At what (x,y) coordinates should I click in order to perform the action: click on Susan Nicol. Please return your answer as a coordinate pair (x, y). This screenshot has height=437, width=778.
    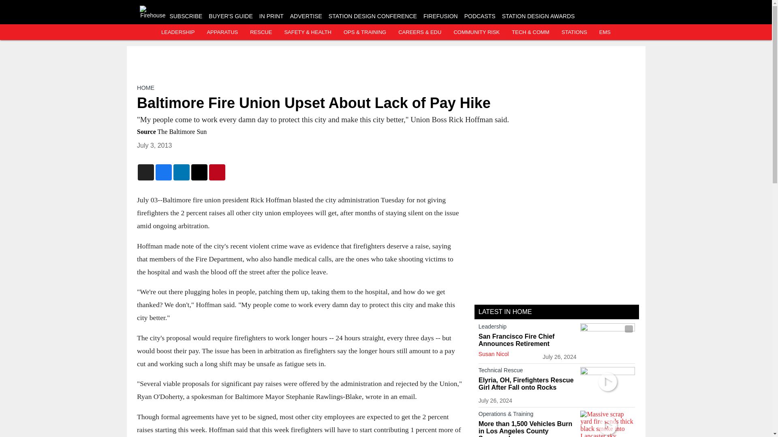
    Looking at the image, I should click on (494, 354).